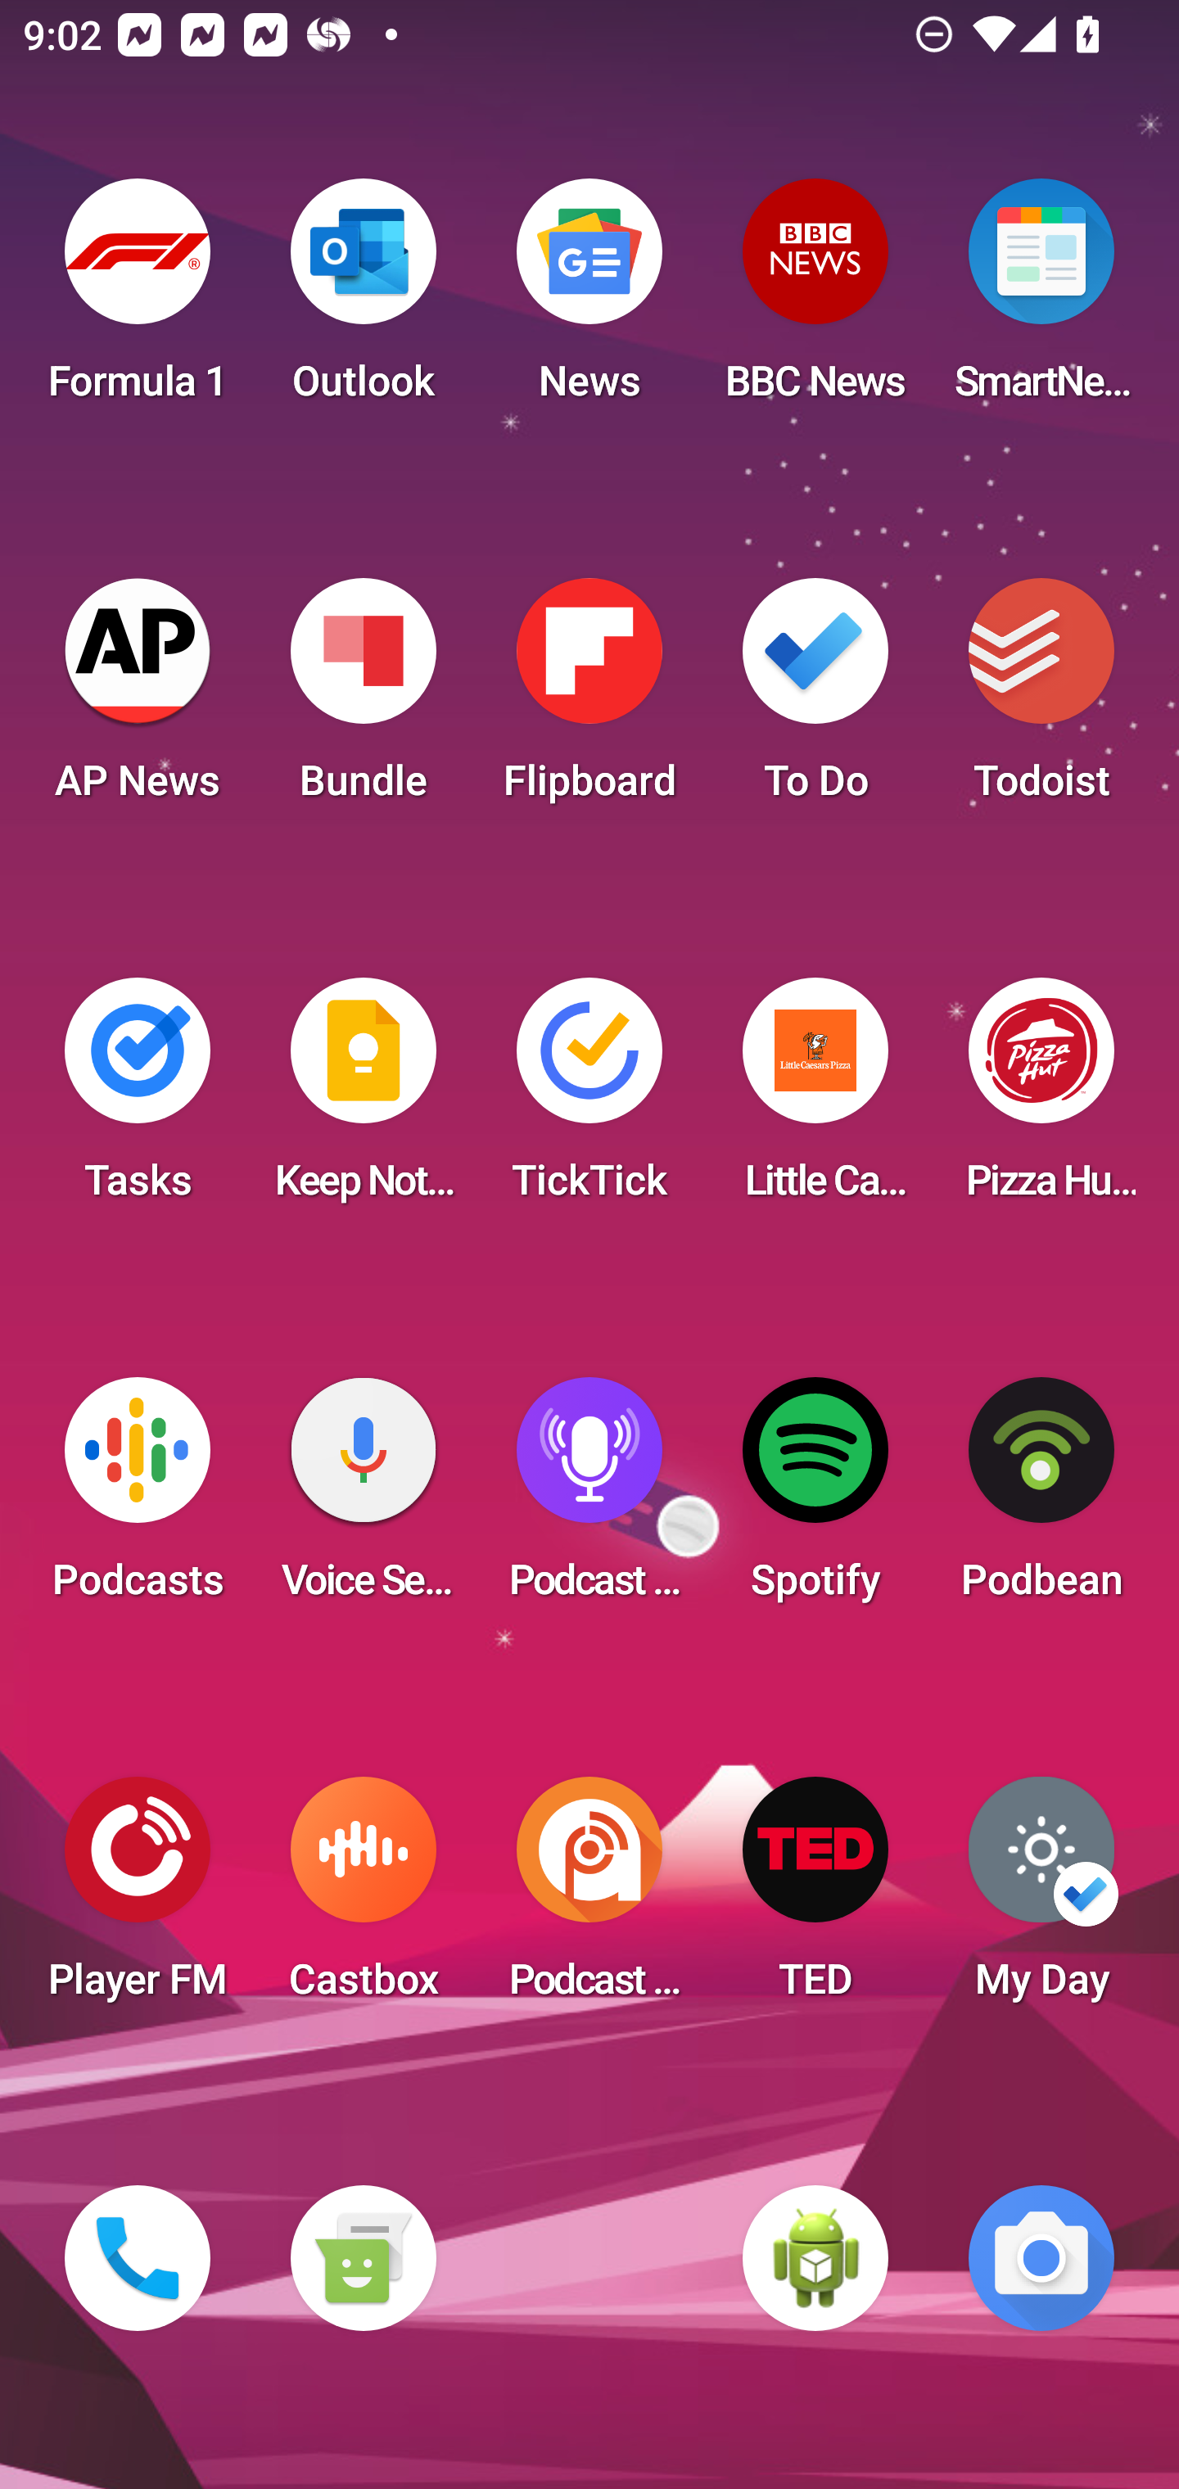 Image resolution: width=1179 pixels, height=2489 pixels. What do you see at coordinates (1041, 1898) in the screenshot?
I see `My Day` at bounding box center [1041, 1898].